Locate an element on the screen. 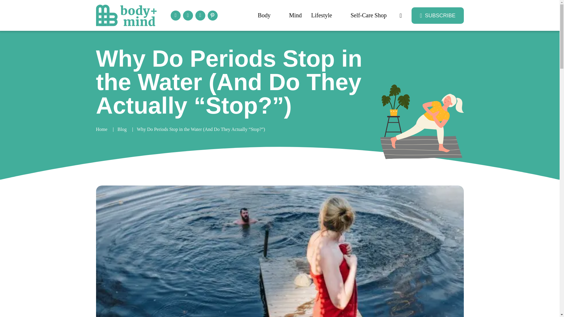 This screenshot has width=564, height=317. Body is located at coordinates (268, 15).